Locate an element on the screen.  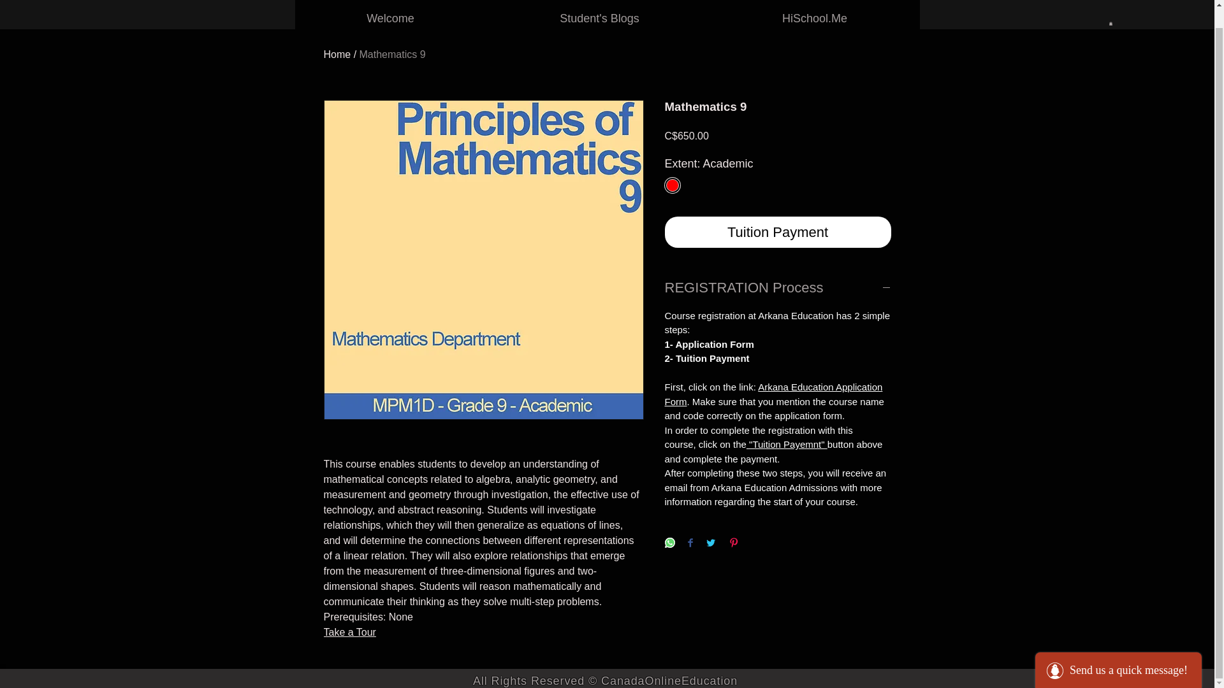
Take a Tour is located at coordinates (349, 632).